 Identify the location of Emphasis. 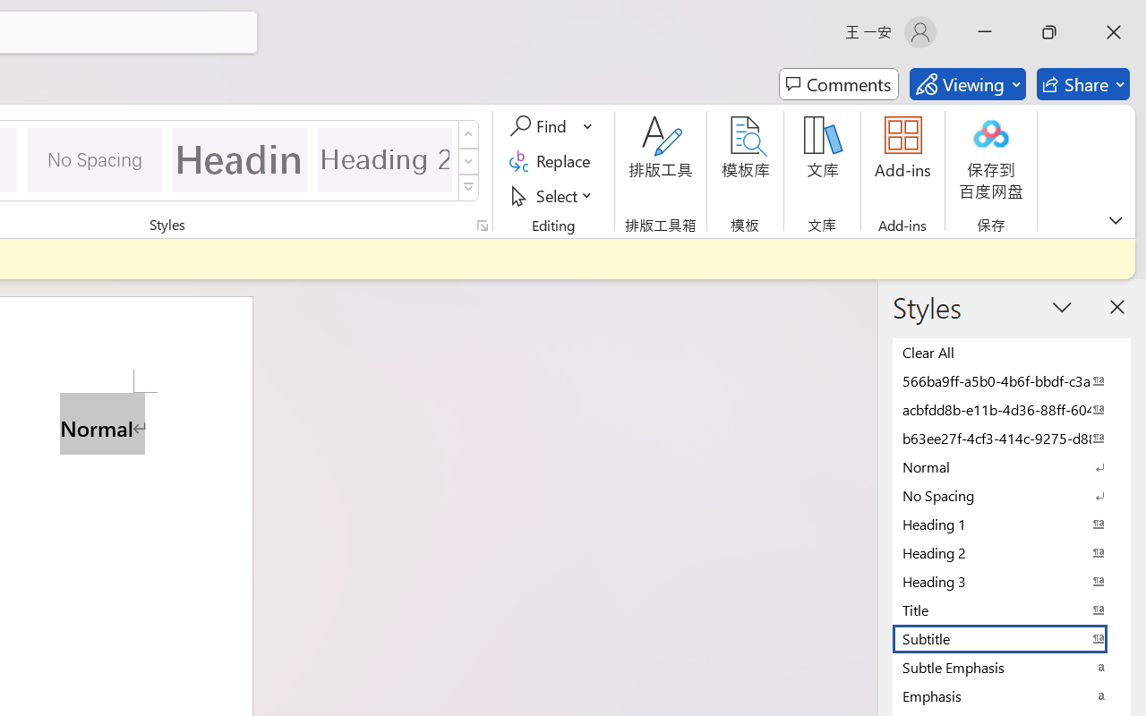
(1012, 695).